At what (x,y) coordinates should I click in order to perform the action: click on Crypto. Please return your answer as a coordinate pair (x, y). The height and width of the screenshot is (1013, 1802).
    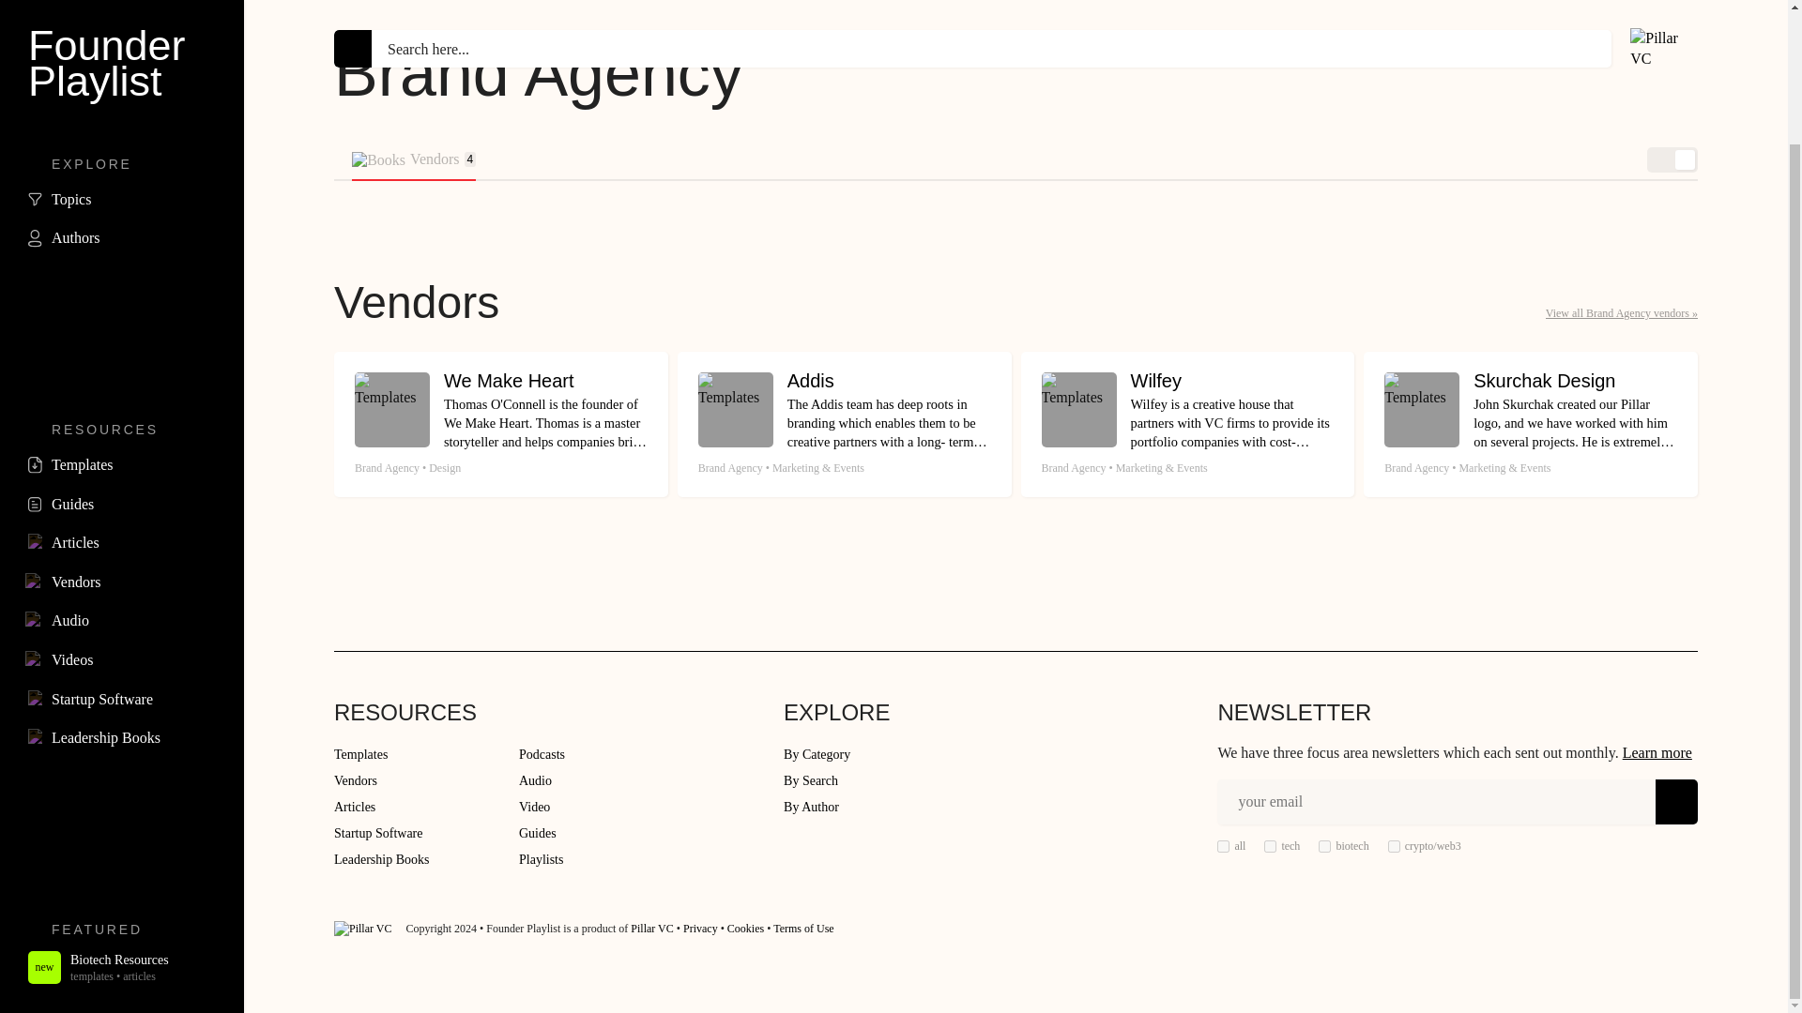
    Looking at the image, I should click on (1270, 846).